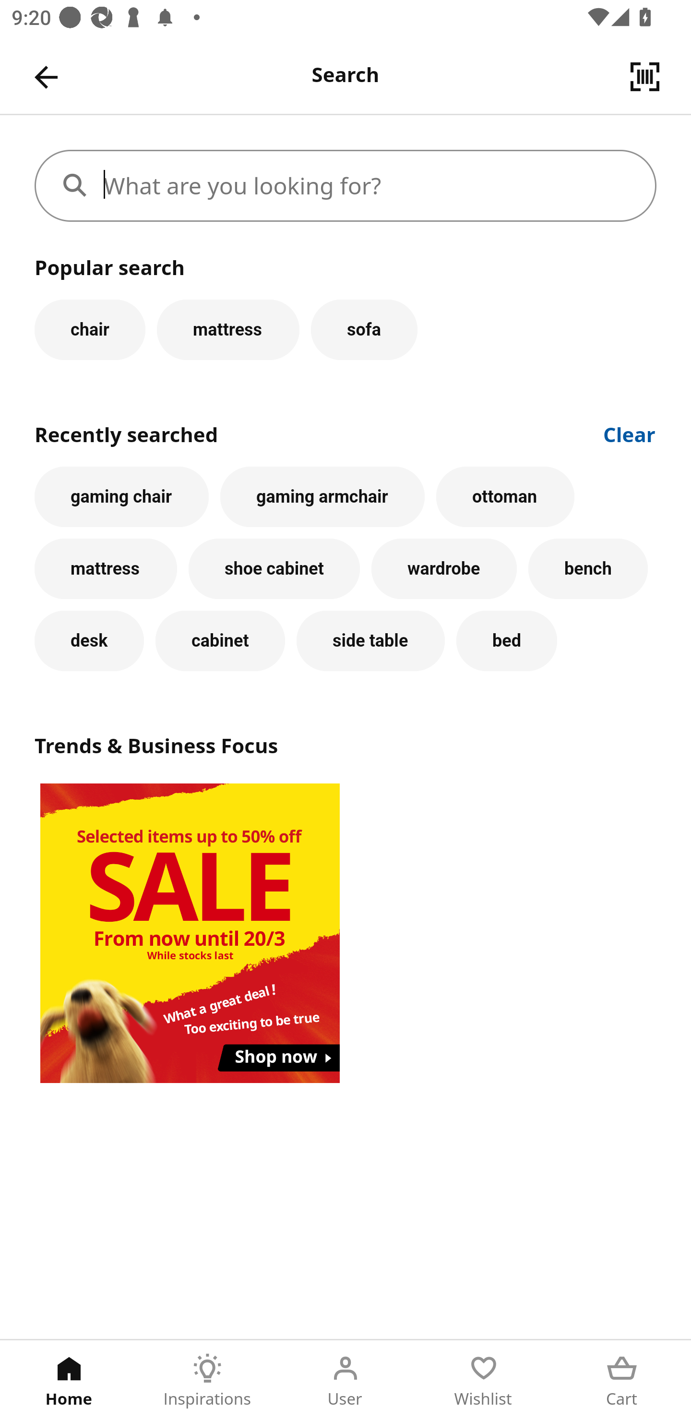 The image size is (691, 1421). What do you see at coordinates (622, 1381) in the screenshot?
I see `Cart
Tab 5 of 5` at bounding box center [622, 1381].